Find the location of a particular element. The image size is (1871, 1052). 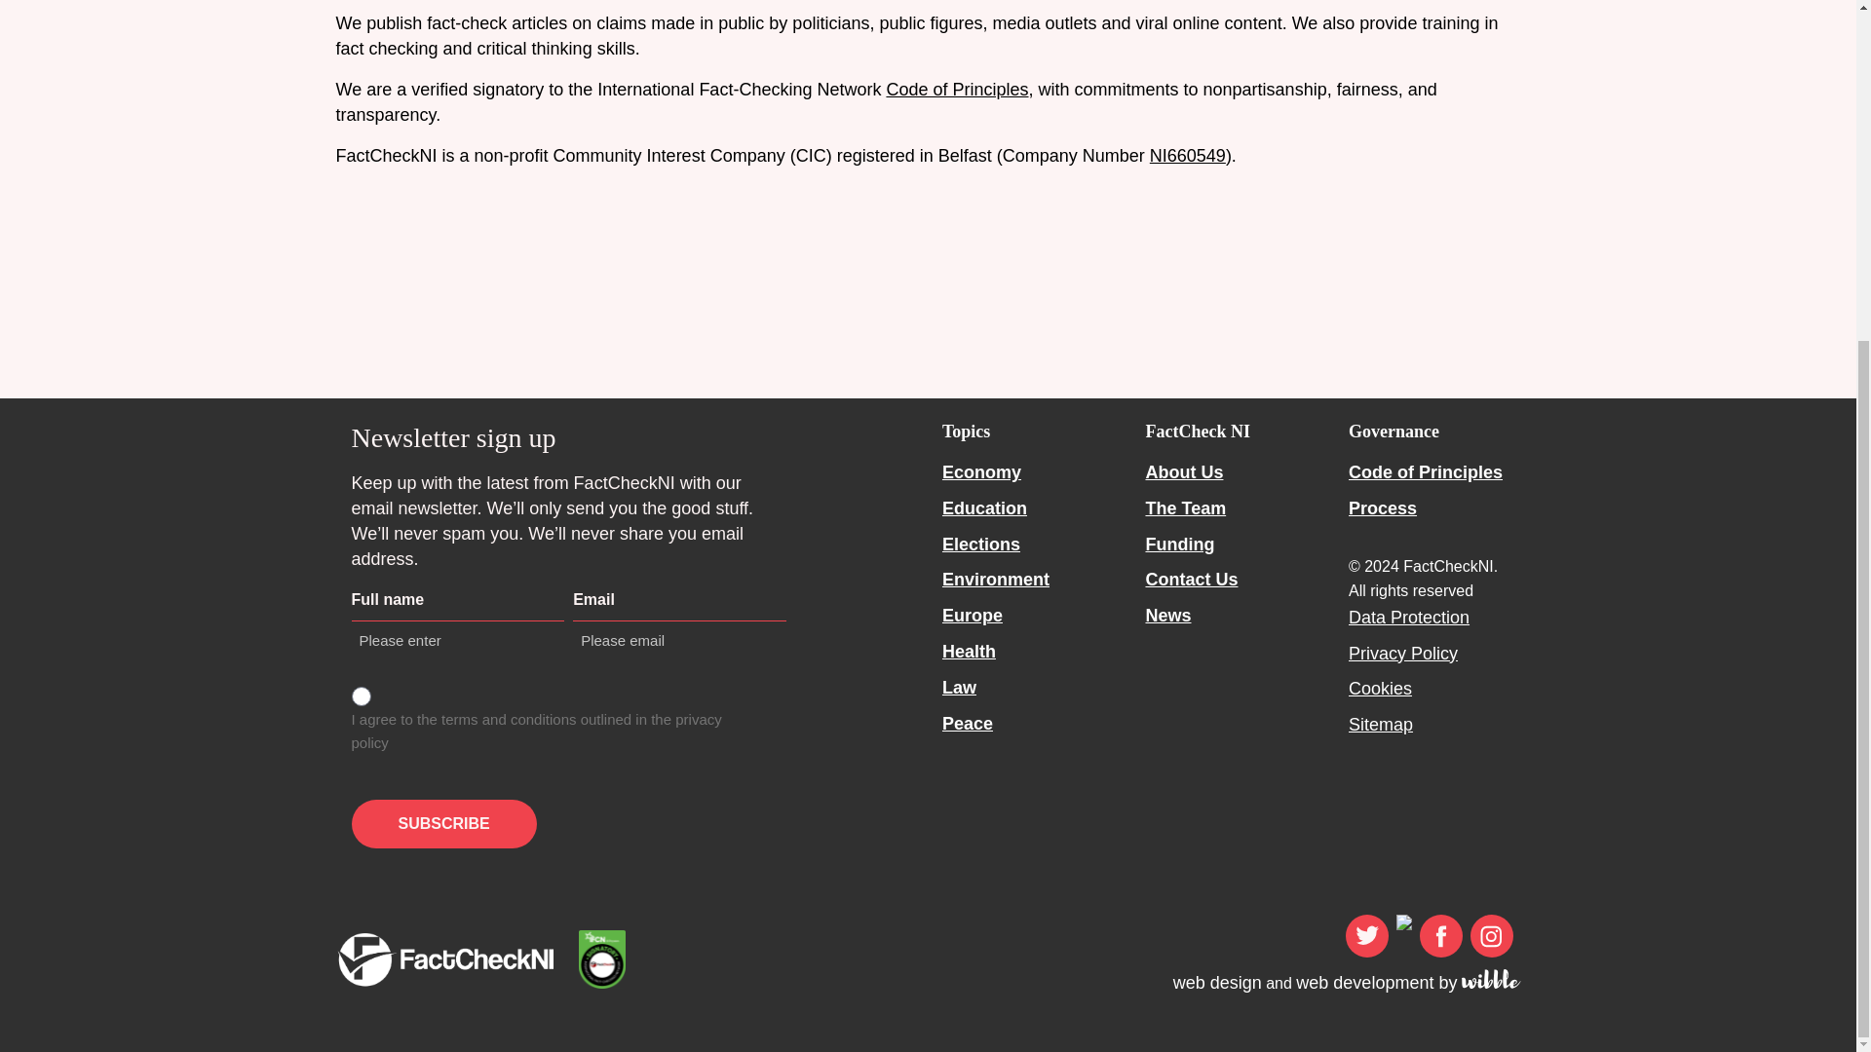

Education is located at coordinates (984, 508).